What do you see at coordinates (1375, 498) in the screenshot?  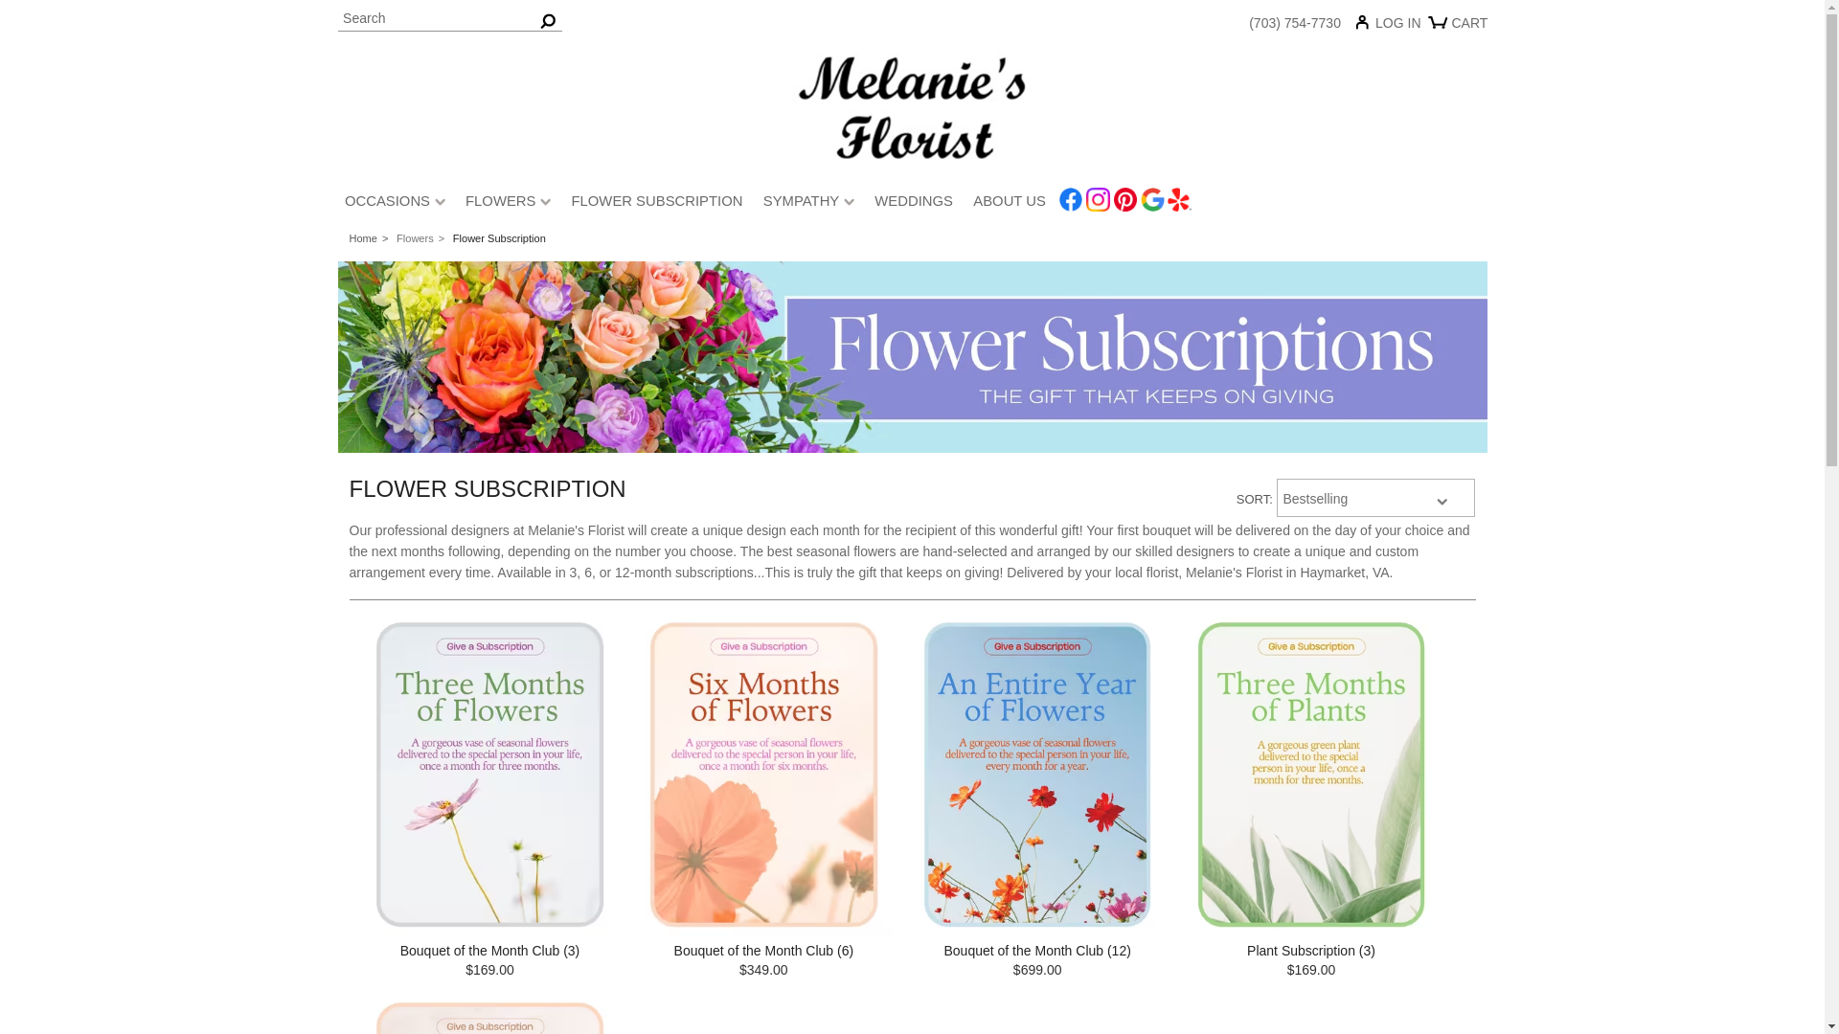 I see `Sort By` at bounding box center [1375, 498].